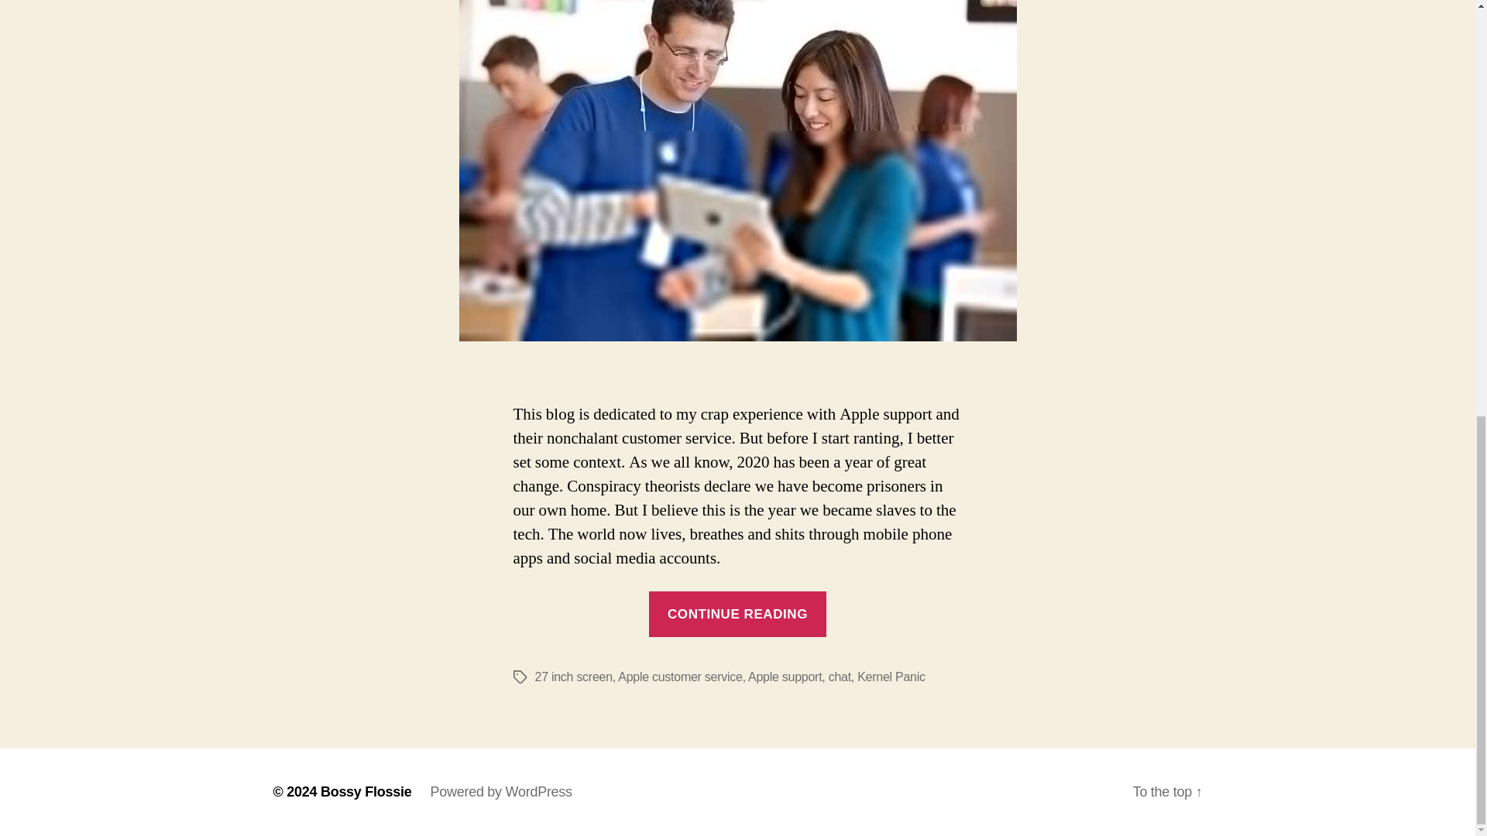 The height and width of the screenshot is (836, 1487). What do you see at coordinates (366, 791) in the screenshot?
I see `Bossy Flossie` at bounding box center [366, 791].